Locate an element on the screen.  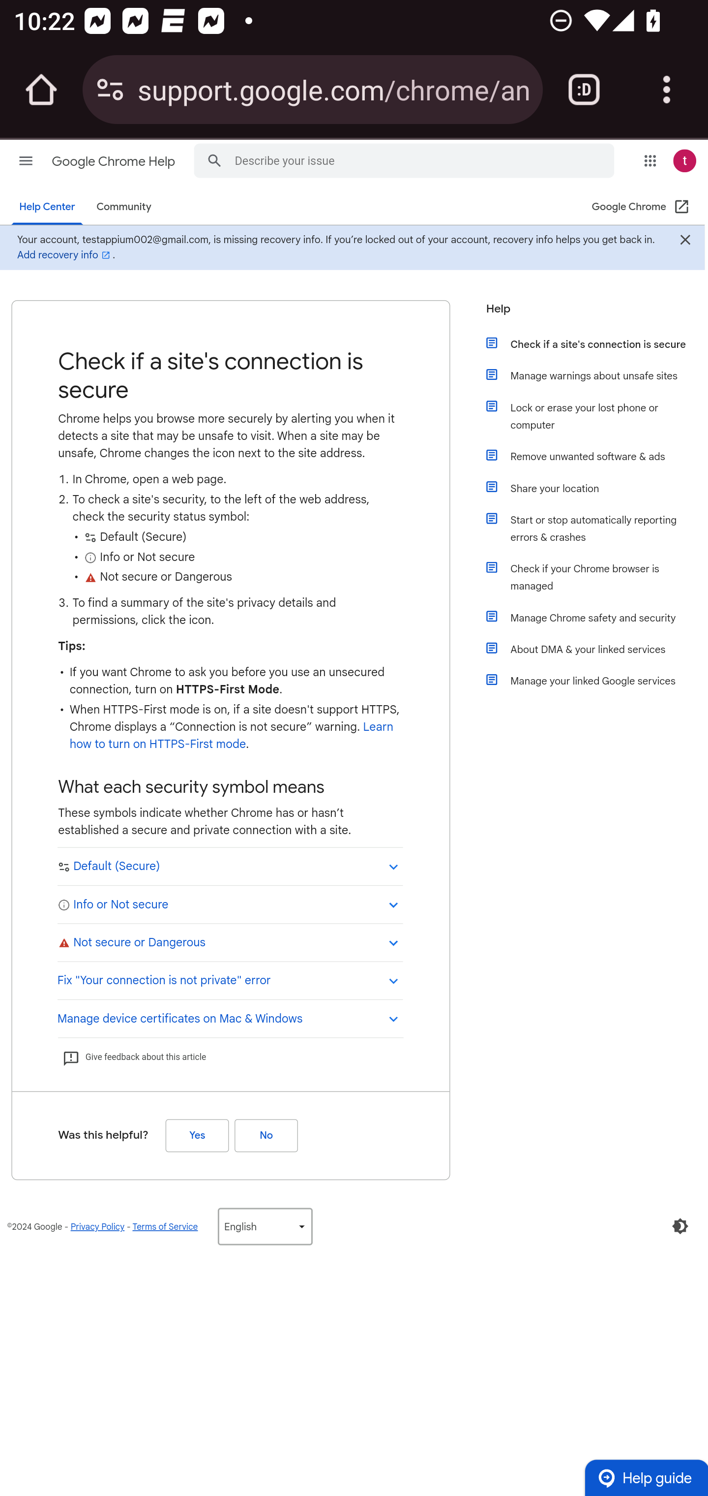
Remove unwanted software & ads is located at coordinates (597, 456).